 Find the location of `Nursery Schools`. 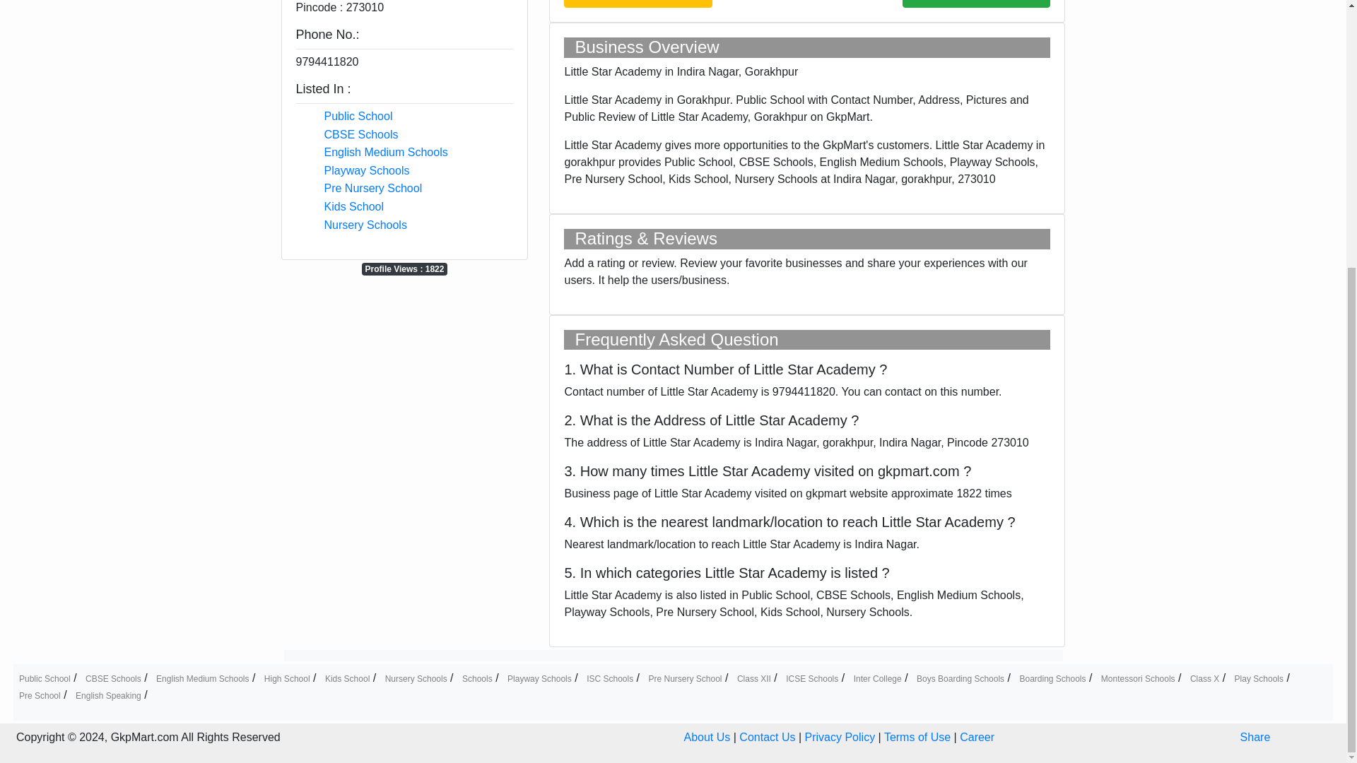

Nursery Schools is located at coordinates (416, 678).